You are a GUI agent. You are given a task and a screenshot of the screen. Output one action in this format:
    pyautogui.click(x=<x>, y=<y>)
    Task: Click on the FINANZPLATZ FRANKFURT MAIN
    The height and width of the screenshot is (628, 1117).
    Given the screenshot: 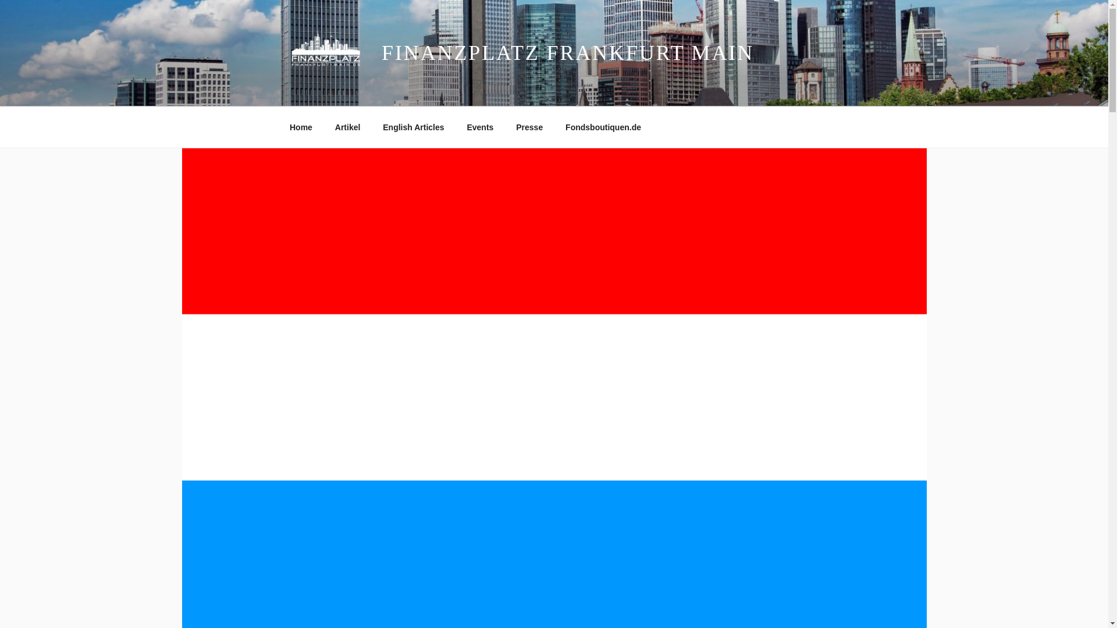 What is the action you would take?
    pyautogui.click(x=568, y=53)
    